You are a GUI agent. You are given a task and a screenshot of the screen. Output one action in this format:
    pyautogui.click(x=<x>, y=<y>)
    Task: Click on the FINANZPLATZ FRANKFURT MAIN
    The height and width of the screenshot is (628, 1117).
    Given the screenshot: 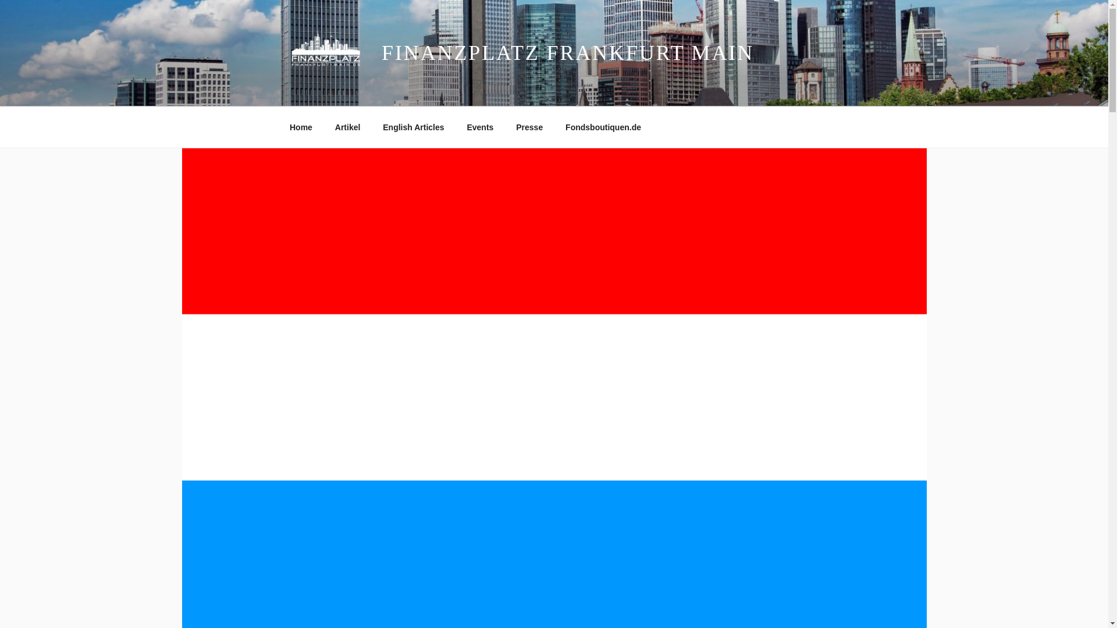 What is the action you would take?
    pyautogui.click(x=568, y=53)
    